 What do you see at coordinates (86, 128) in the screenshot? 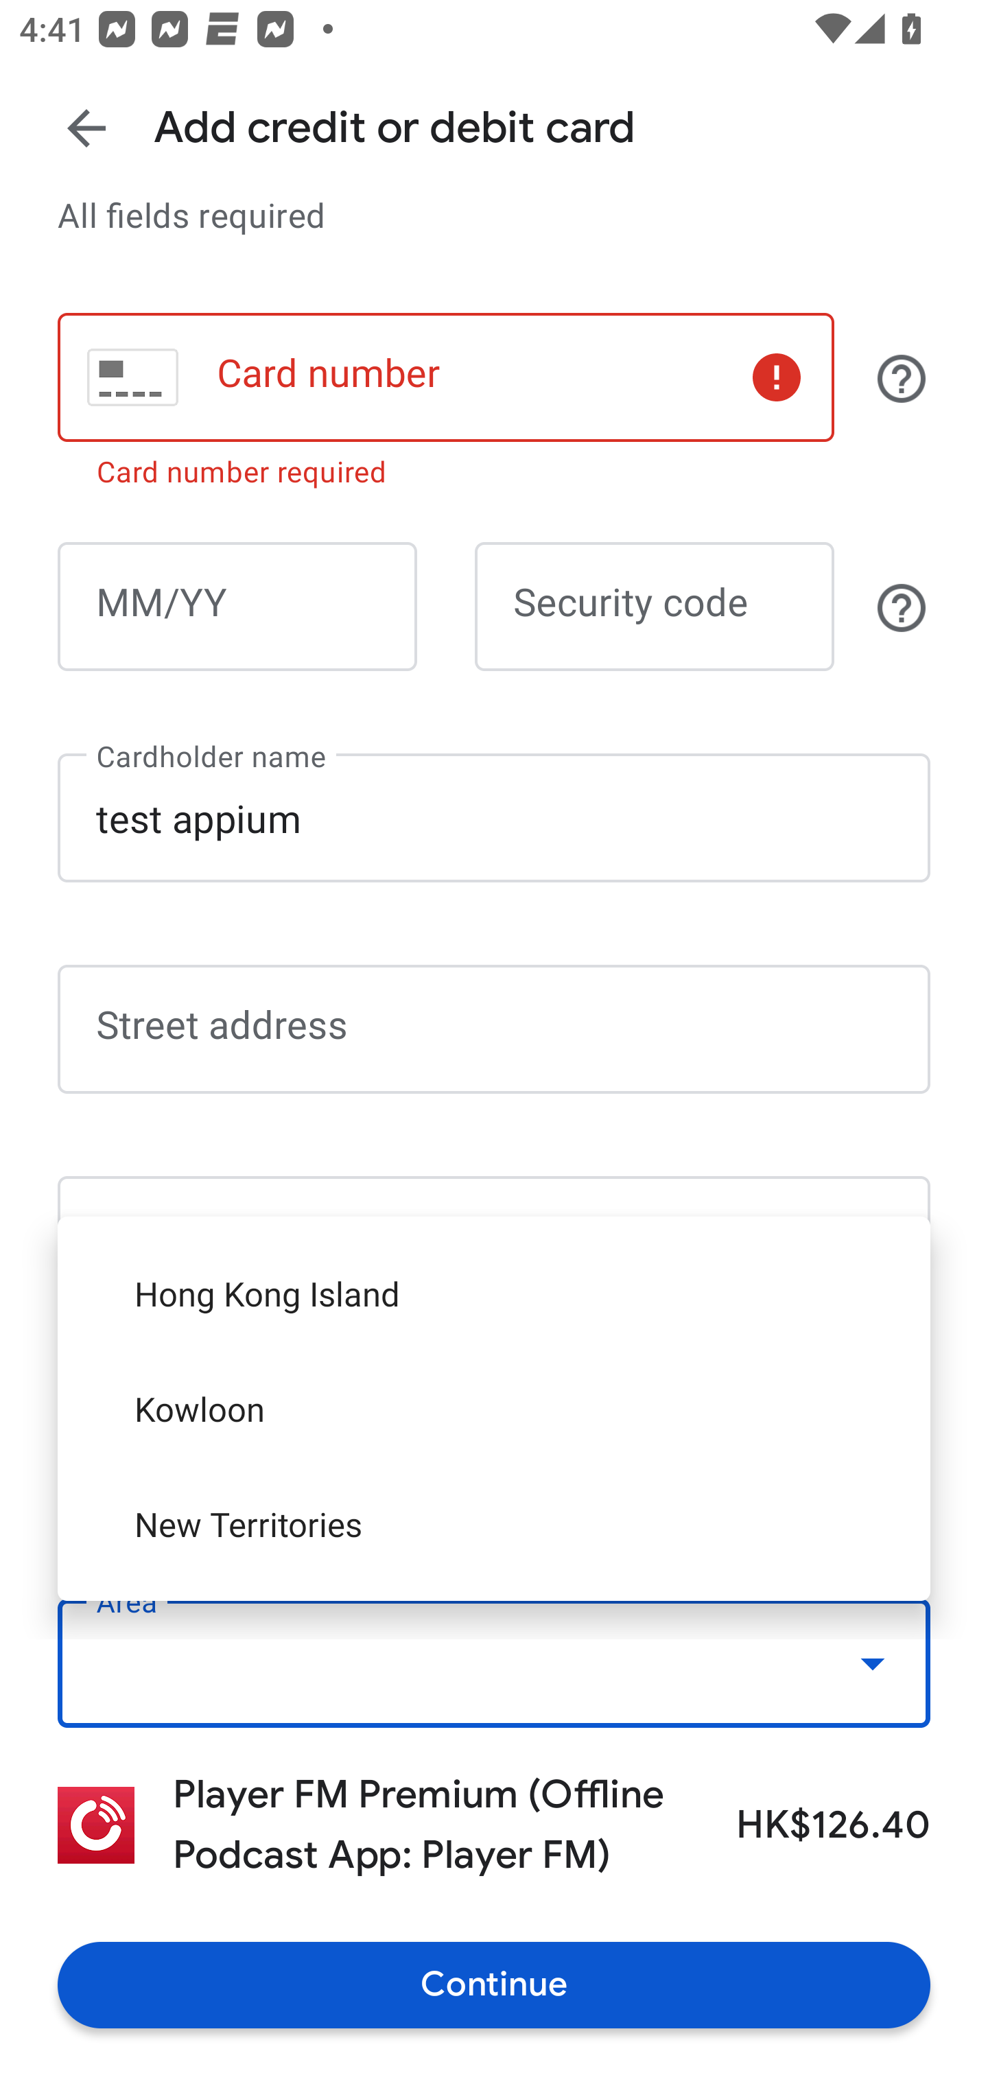
I see `Back` at bounding box center [86, 128].